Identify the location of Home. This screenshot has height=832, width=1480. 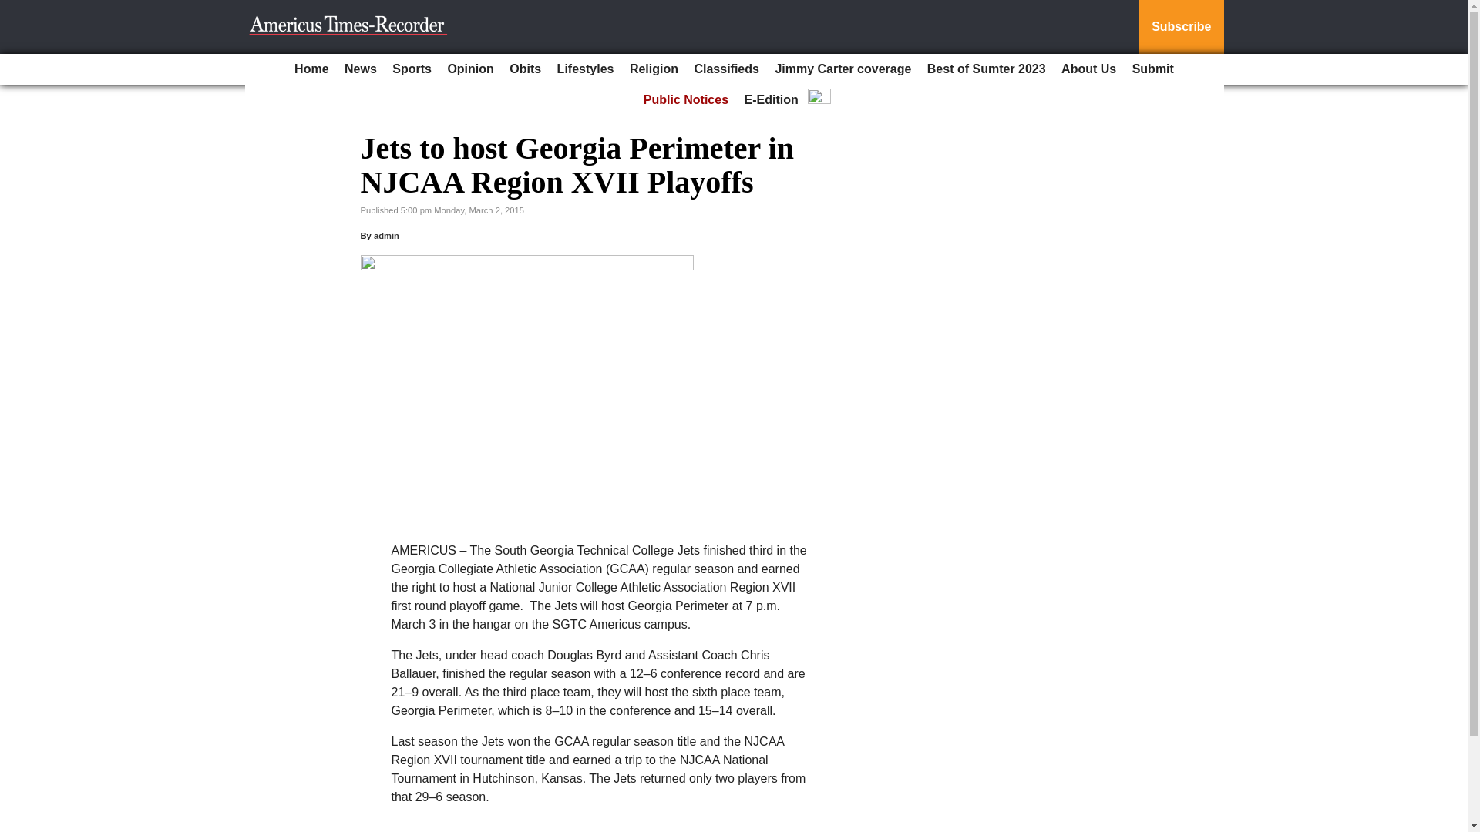
(311, 69).